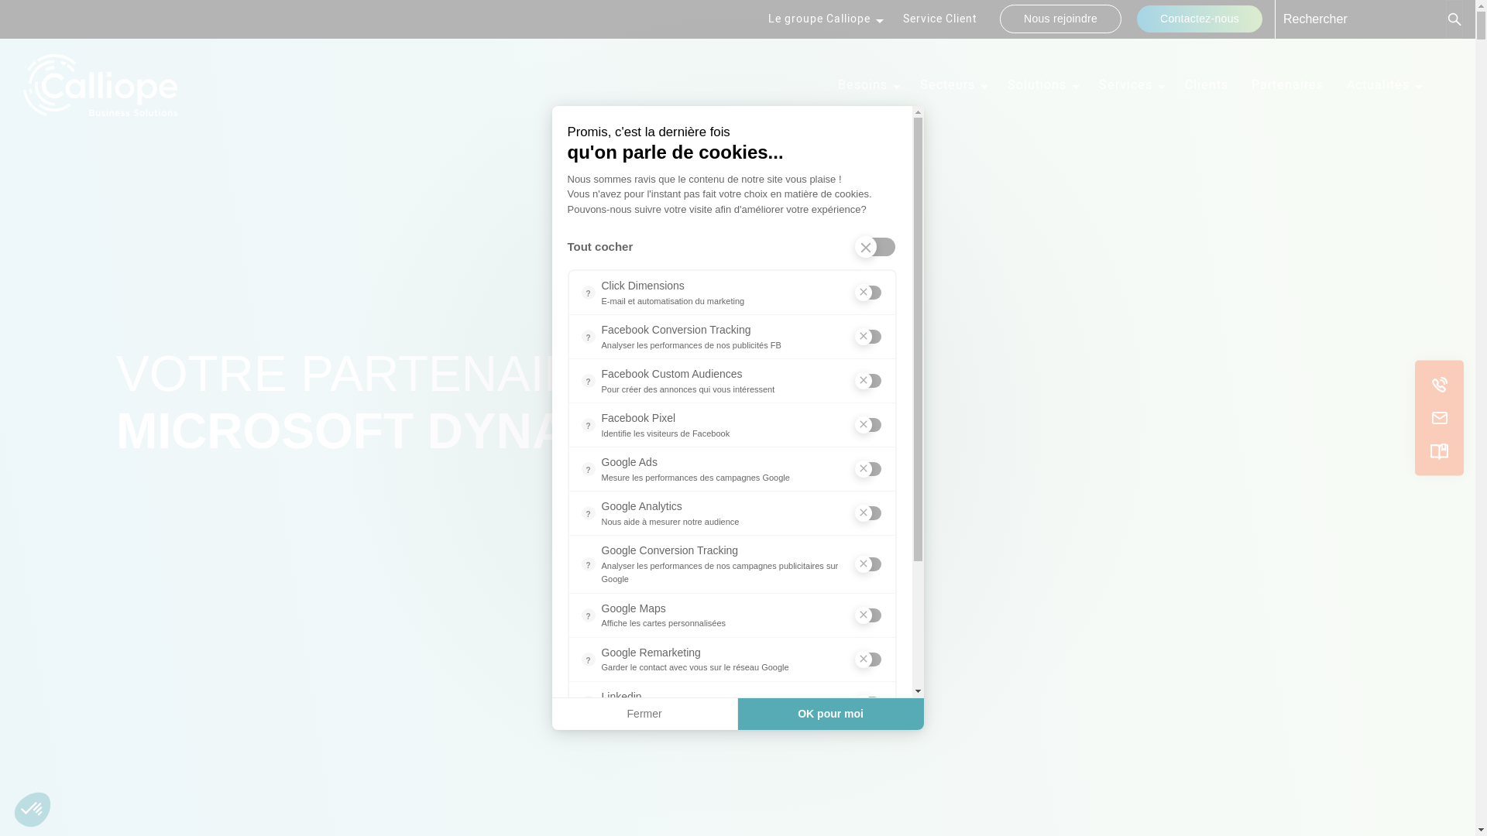 This screenshot has height=836, width=1487. What do you see at coordinates (1200, 19) in the screenshot?
I see `Contactez-nous` at bounding box center [1200, 19].